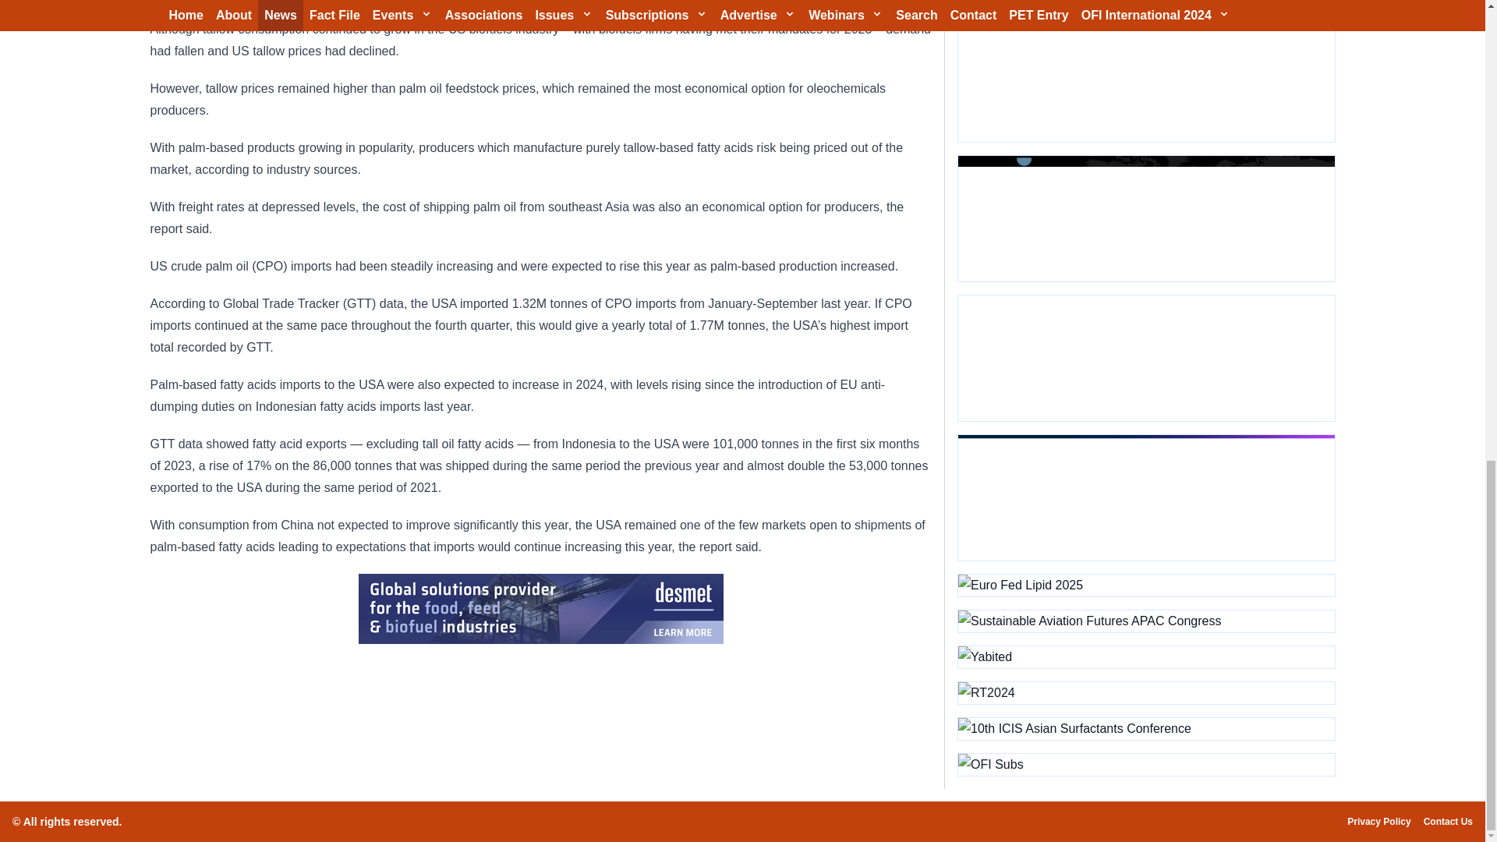 This screenshot has height=842, width=1497. Describe the element at coordinates (1145, 218) in the screenshot. I see `Sustainable Aviation Futures North America Congress` at that location.